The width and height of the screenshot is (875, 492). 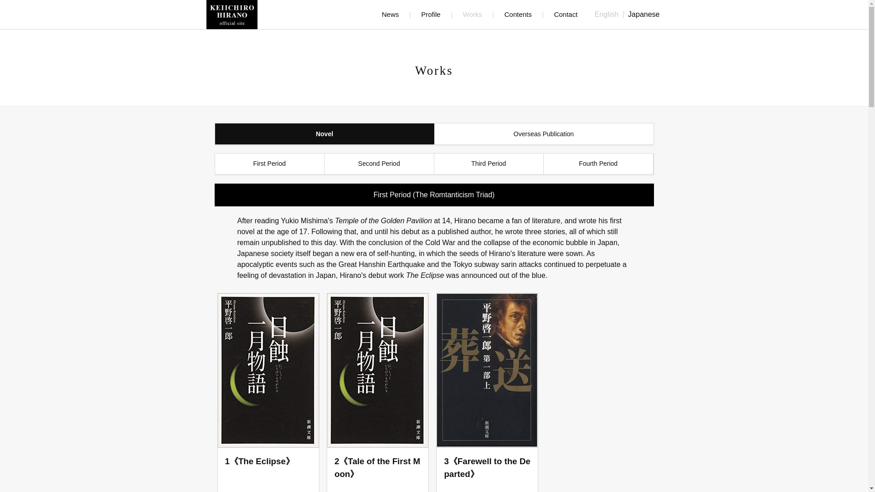 I want to click on News, so click(x=390, y=14).